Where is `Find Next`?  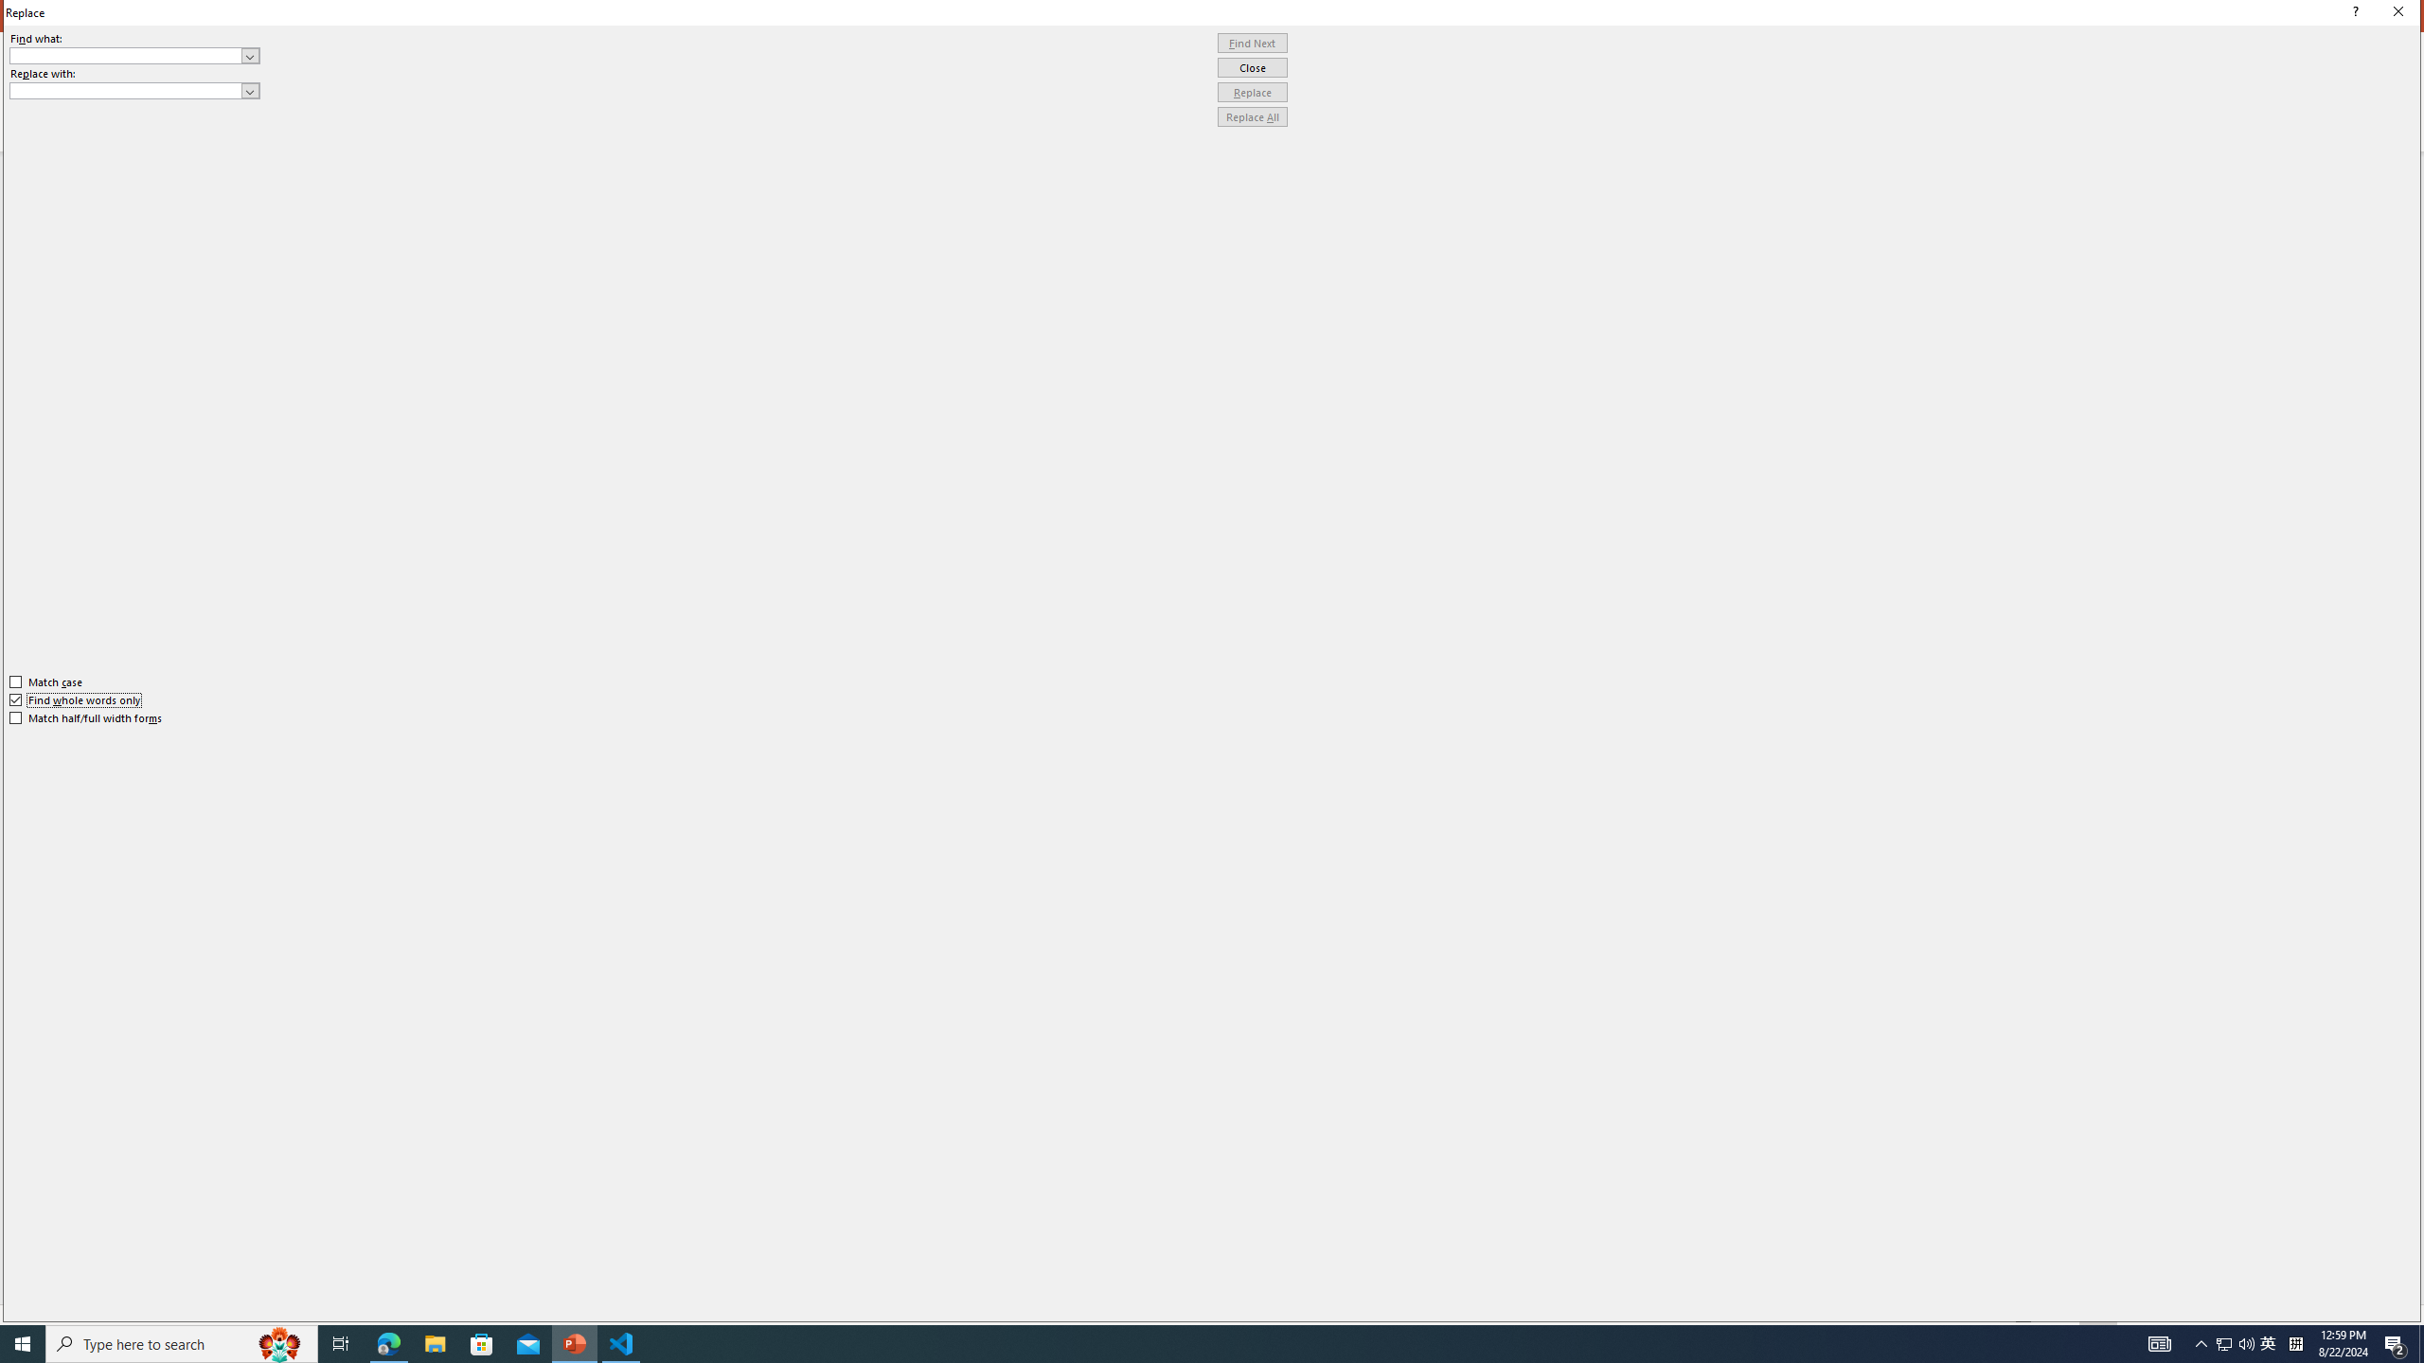 Find Next is located at coordinates (1253, 44).